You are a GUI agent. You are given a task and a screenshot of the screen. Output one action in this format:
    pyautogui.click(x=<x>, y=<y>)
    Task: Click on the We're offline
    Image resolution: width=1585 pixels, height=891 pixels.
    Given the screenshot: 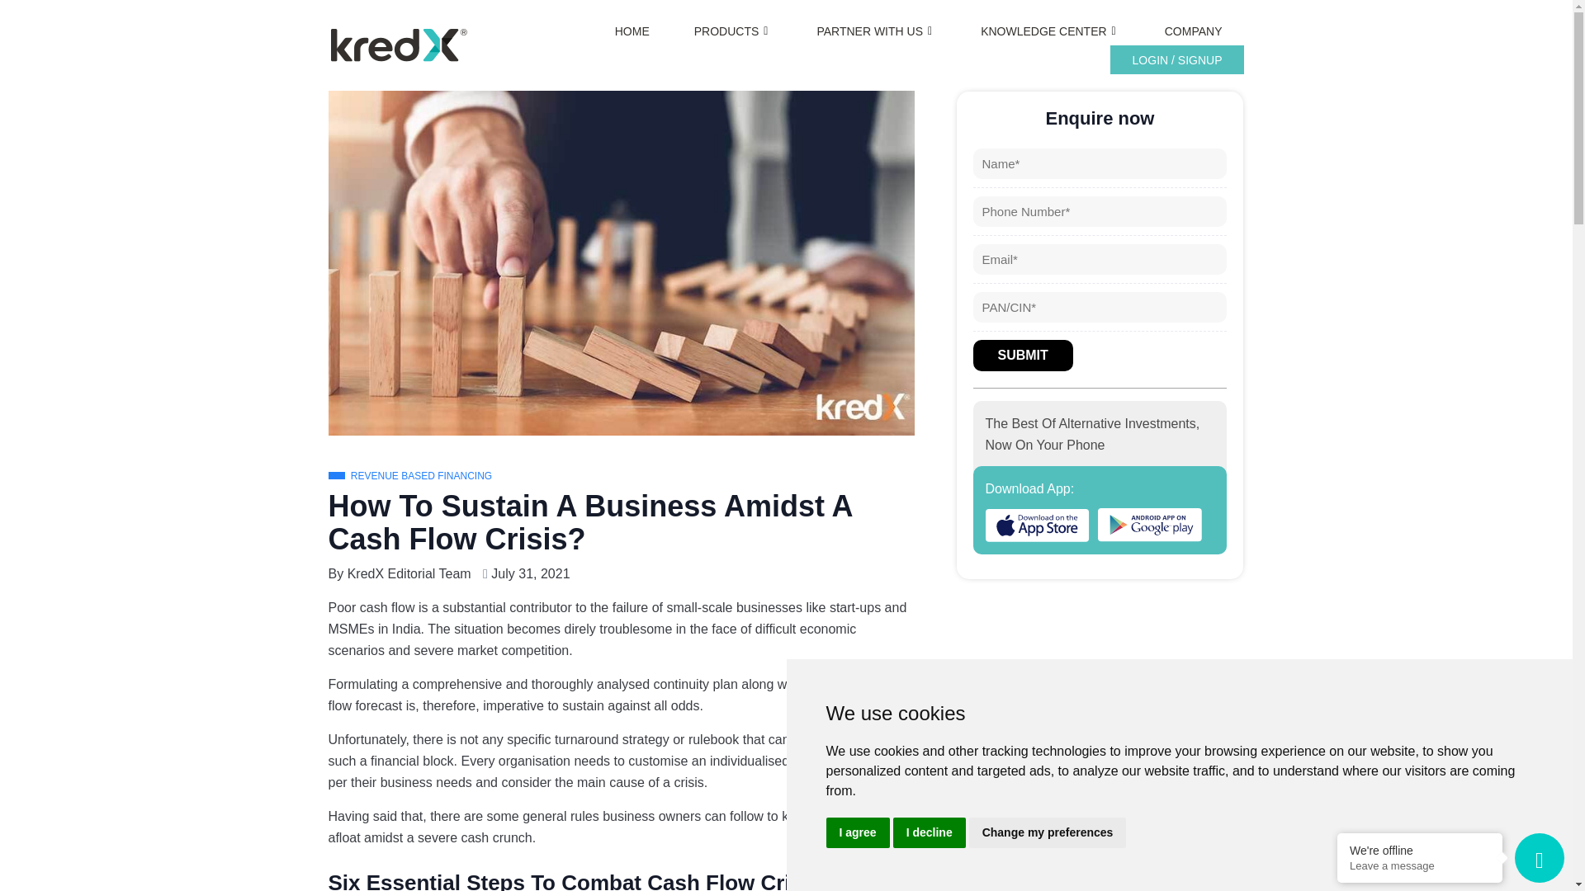 What is the action you would take?
    pyautogui.click(x=1420, y=850)
    